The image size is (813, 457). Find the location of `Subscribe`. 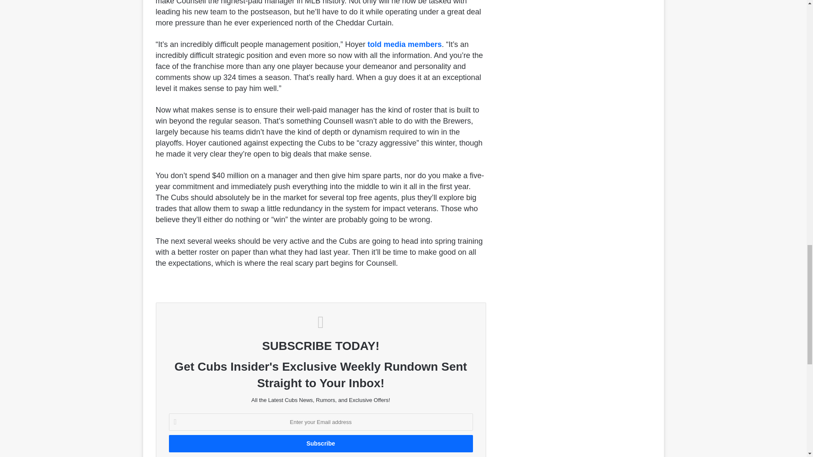

Subscribe is located at coordinates (320, 443).